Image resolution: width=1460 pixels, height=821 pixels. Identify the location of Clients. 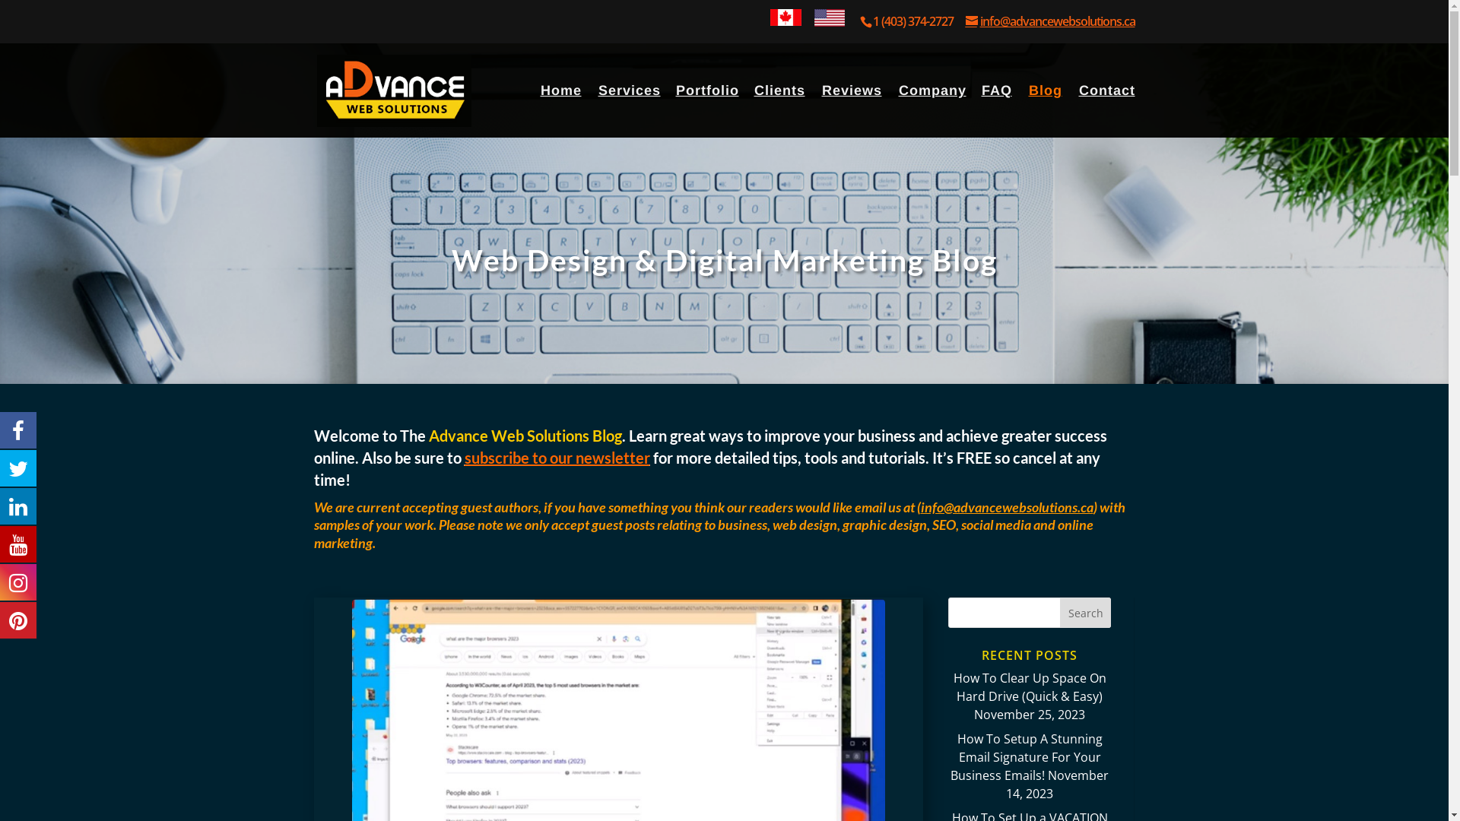
(780, 111).